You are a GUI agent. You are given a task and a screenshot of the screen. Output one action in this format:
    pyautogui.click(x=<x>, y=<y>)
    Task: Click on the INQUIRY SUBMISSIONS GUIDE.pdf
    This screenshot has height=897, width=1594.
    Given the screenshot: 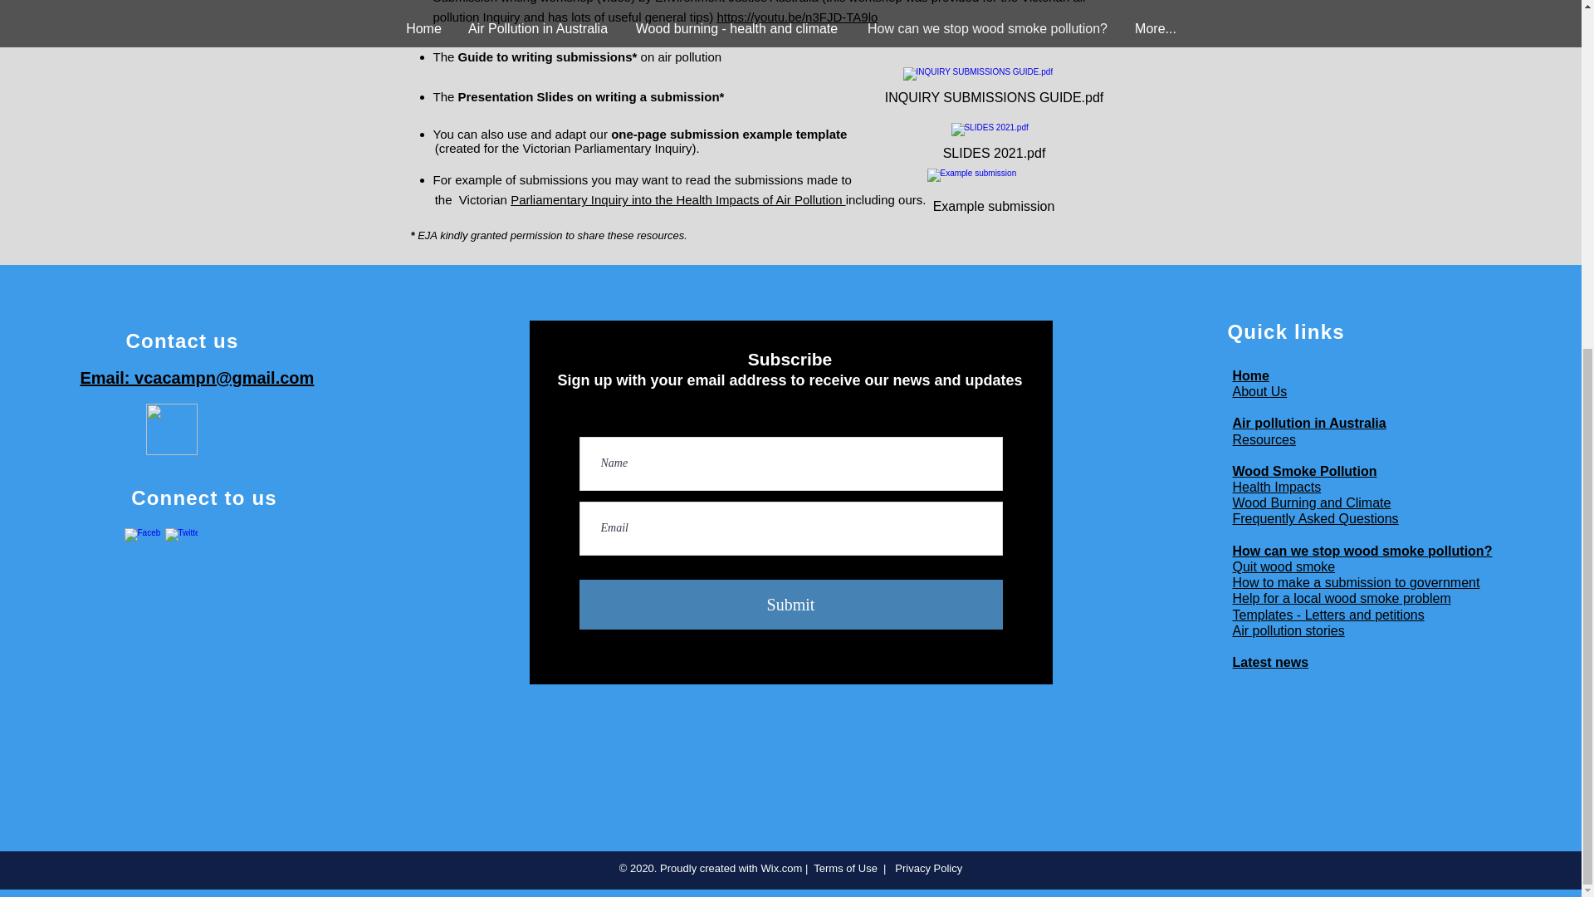 What is the action you would take?
    pyautogui.click(x=993, y=90)
    